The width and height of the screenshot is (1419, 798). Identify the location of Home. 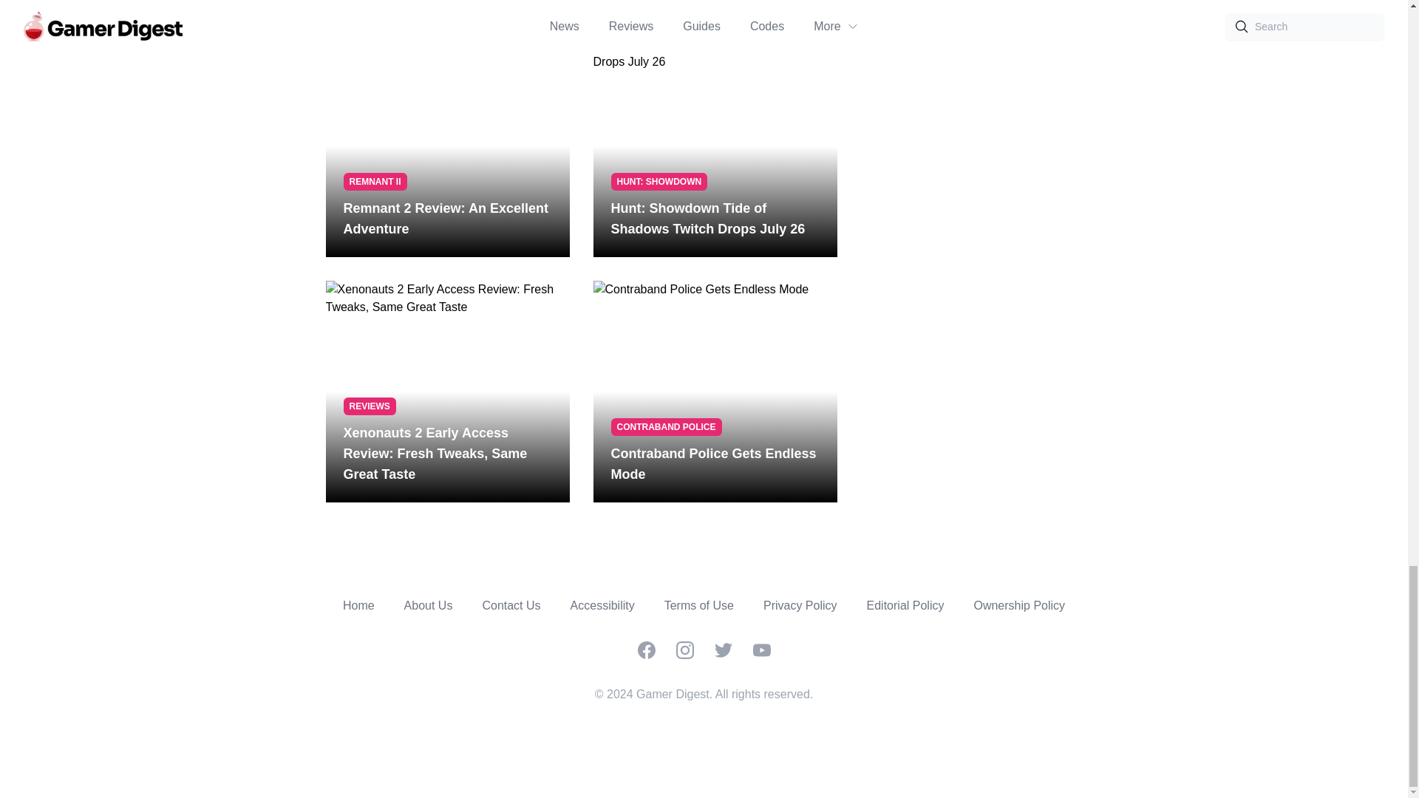
(358, 606).